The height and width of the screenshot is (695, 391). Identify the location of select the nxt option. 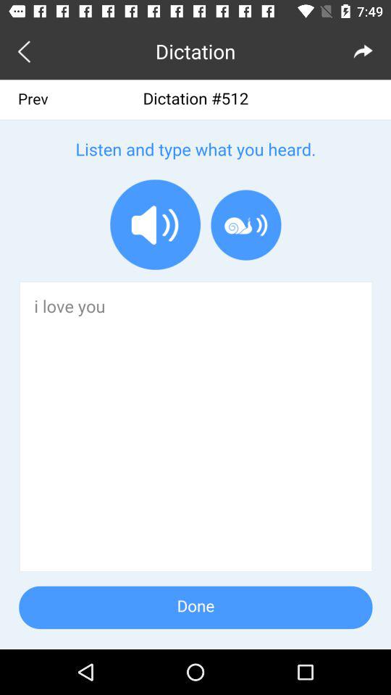
(363, 51).